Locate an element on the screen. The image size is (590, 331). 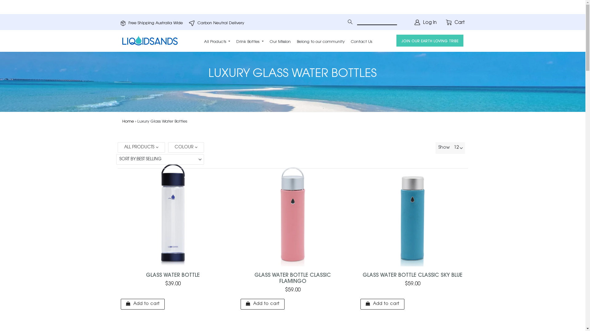
Home is located at coordinates (128, 121).